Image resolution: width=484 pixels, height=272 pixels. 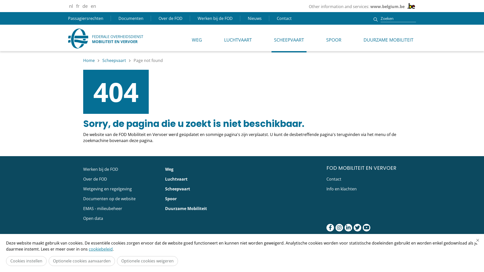 I want to click on Social Media Charter, so click(x=317, y=250).